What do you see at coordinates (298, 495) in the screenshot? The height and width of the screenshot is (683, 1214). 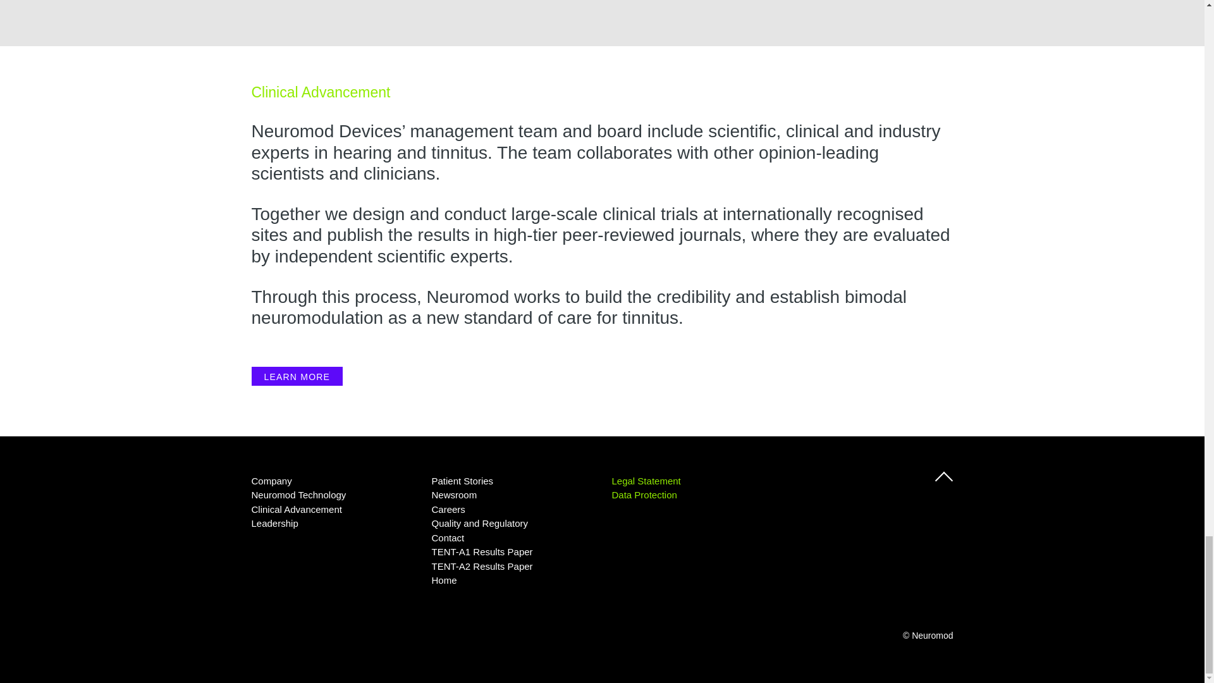 I see `Neuromod Technology` at bounding box center [298, 495].